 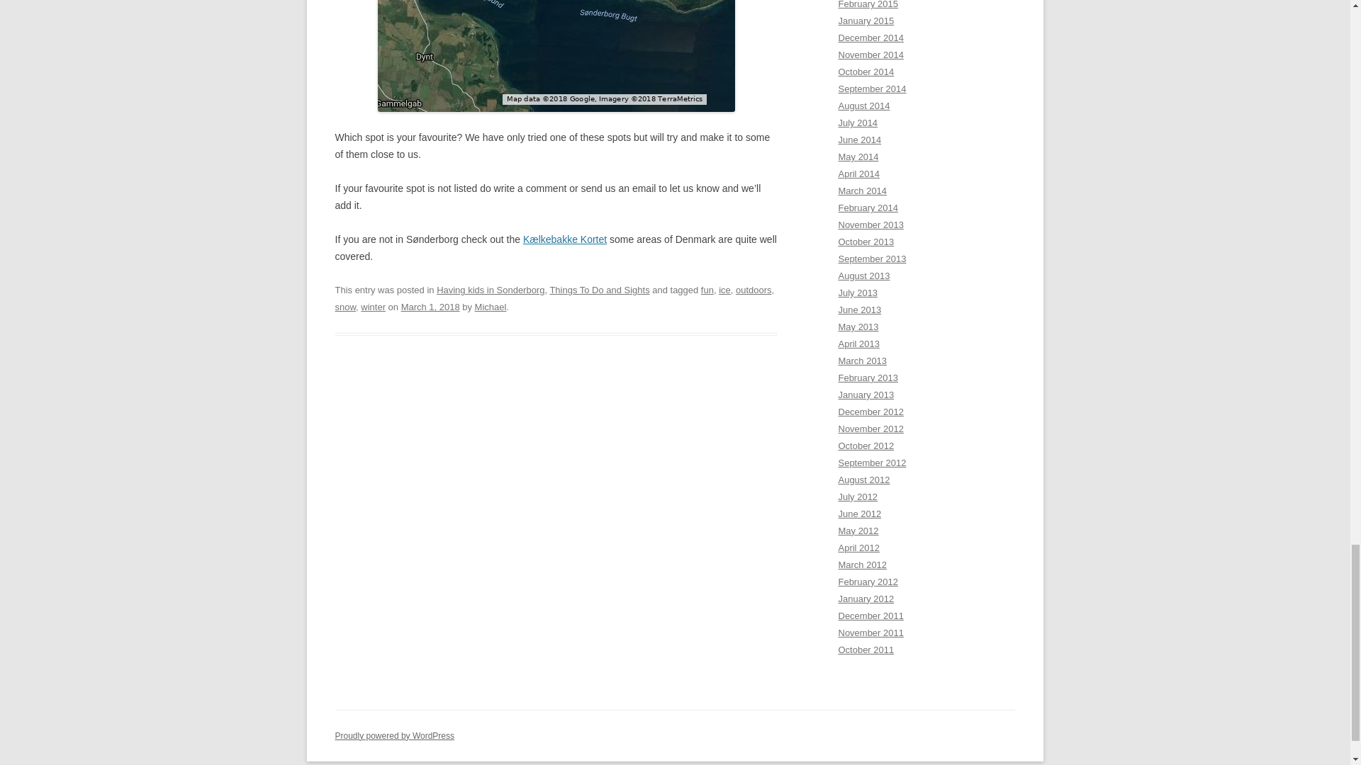 What do you see at coordinates (724, 289) in the screenshot?
I see `ice` at bounding box center [724, 289].